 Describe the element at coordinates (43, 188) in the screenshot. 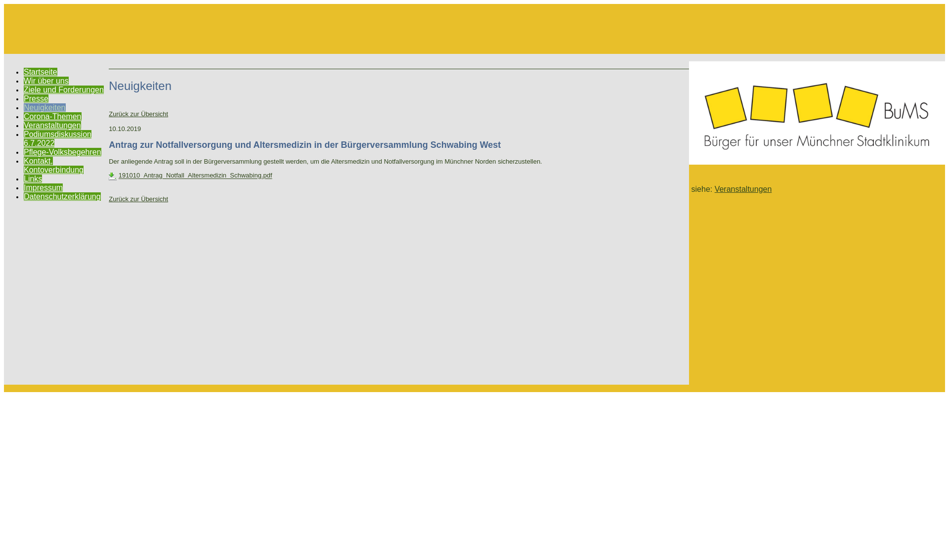

I see `Impressum` at that location.